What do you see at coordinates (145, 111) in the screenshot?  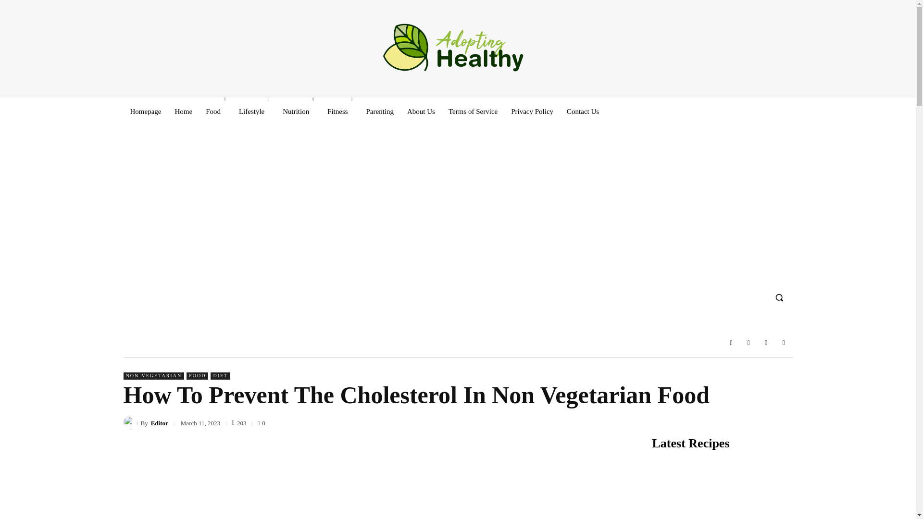 I see `Homepage` at bounding box center [145, 111].